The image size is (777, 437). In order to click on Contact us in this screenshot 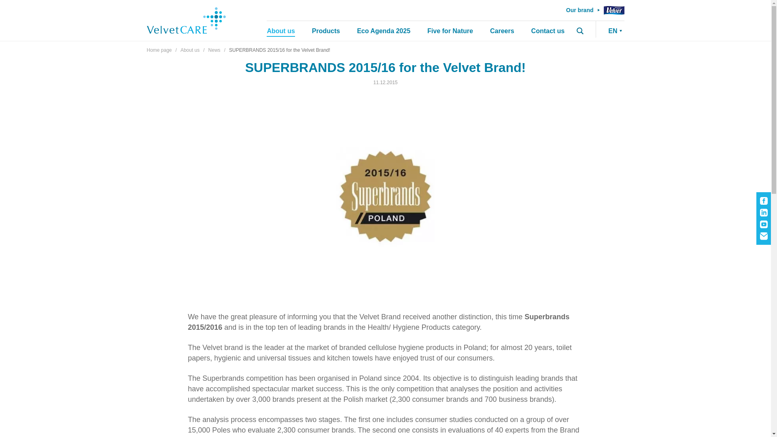, I will do `click(548, 31)`.